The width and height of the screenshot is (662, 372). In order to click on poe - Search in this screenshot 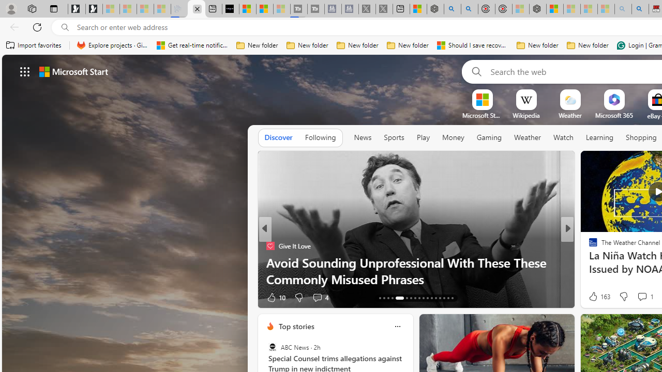, I will do `click(452, 9)`.